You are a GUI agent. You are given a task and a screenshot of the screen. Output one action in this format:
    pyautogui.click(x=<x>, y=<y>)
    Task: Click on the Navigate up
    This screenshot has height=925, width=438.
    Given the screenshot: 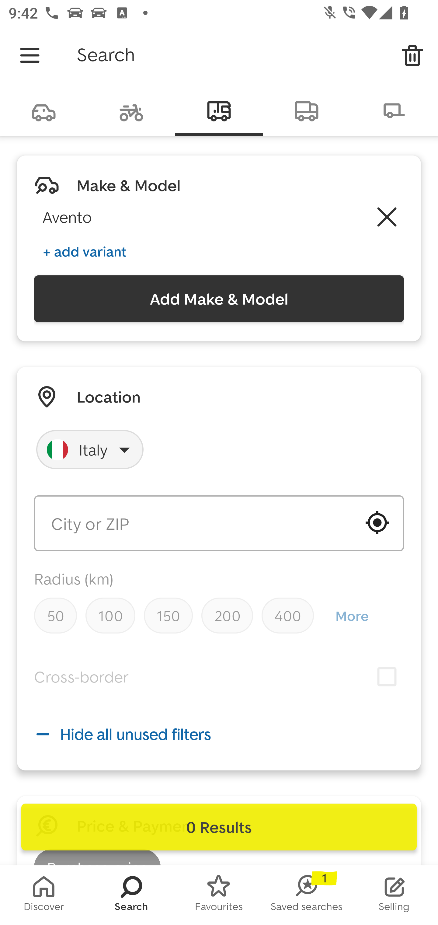 What is the action you would take?
    pyautogui.click(x=30, y=55)
    